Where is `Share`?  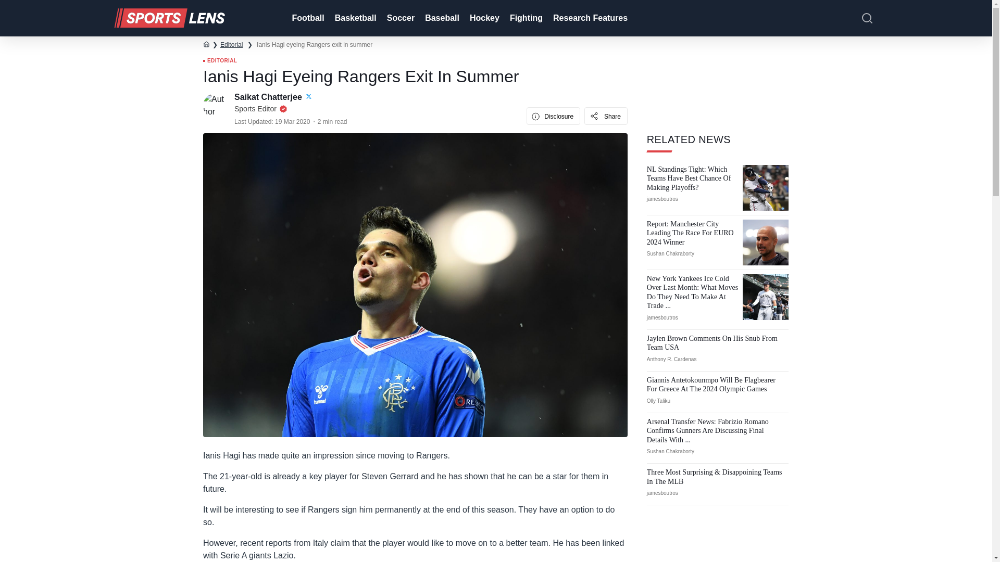 Share is located at coordinates (606, 116).